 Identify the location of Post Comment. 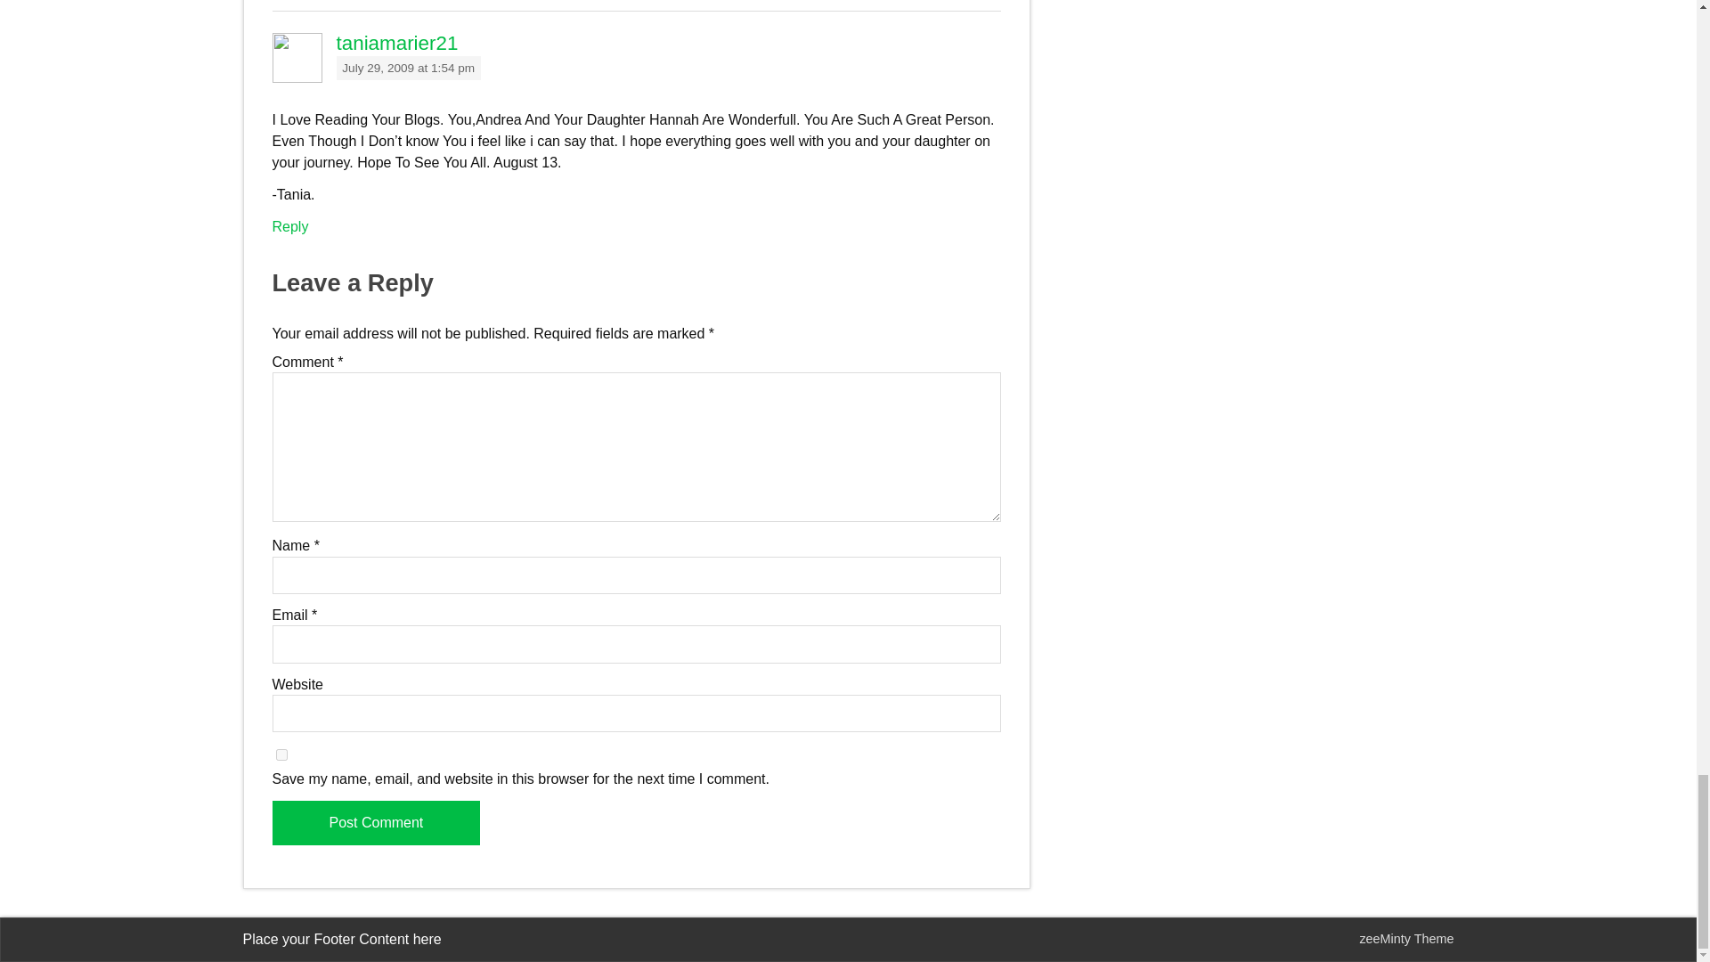
(376, 823).